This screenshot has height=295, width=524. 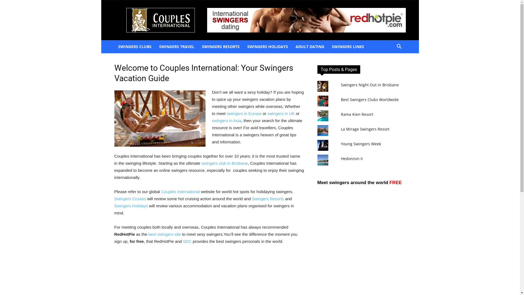 What do you see at coordinates (281, 114) in the screenshot?
I see `swingers in UK` at bounding box center [281, 114].